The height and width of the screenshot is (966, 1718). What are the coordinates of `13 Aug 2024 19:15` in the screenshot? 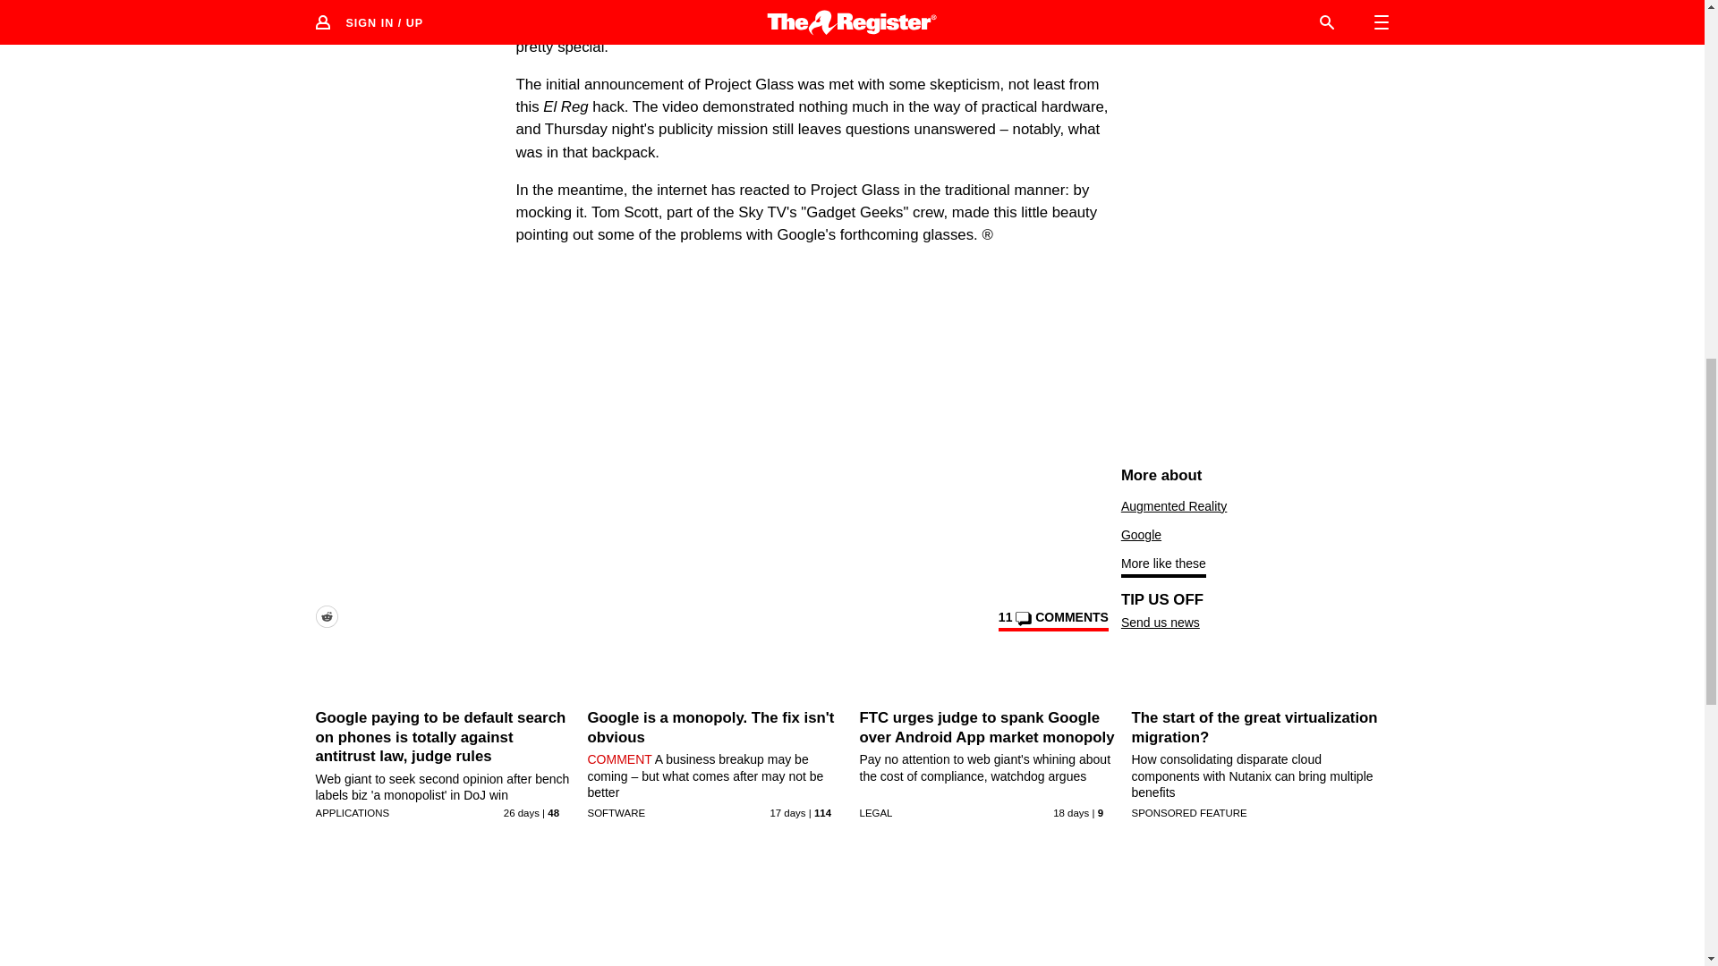 It's located at (1070, 812).